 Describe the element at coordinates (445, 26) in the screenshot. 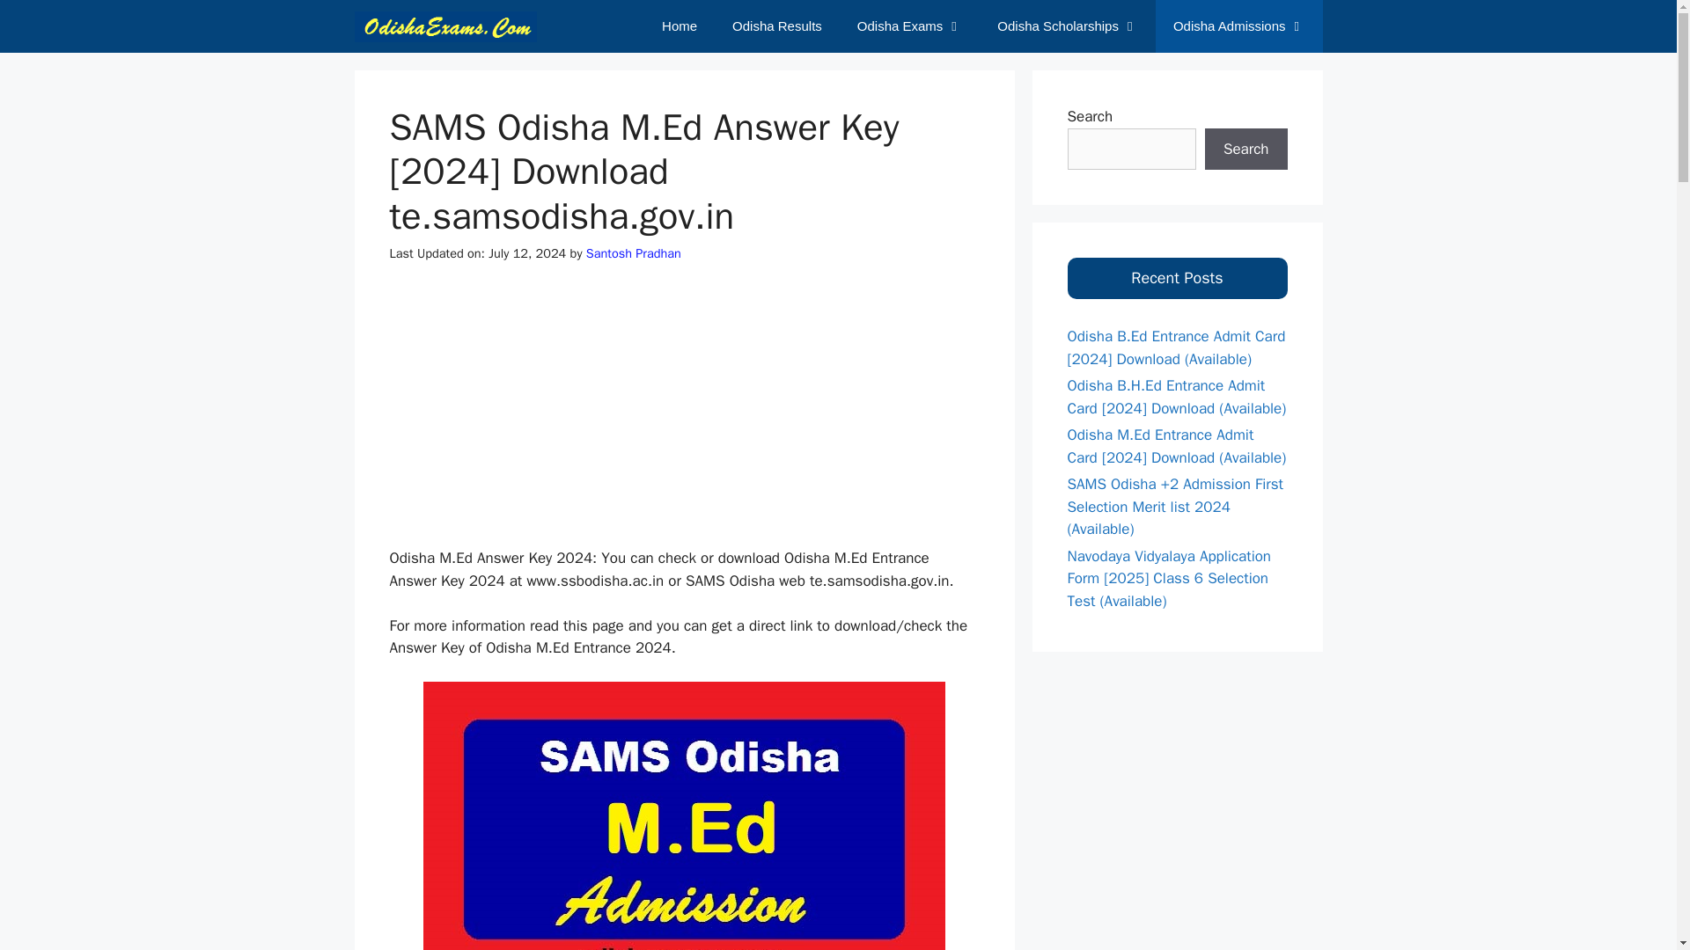

I see `OdishaExams.Com` at that location.